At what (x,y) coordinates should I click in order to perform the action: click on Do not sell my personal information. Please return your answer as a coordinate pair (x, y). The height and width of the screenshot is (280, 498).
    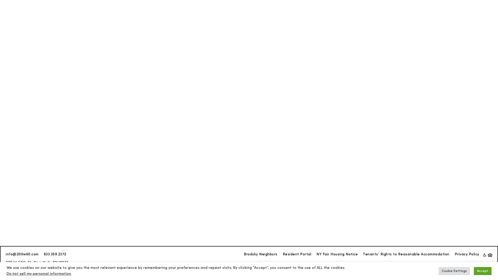
    Looking at the image, I should click on (39, 274).